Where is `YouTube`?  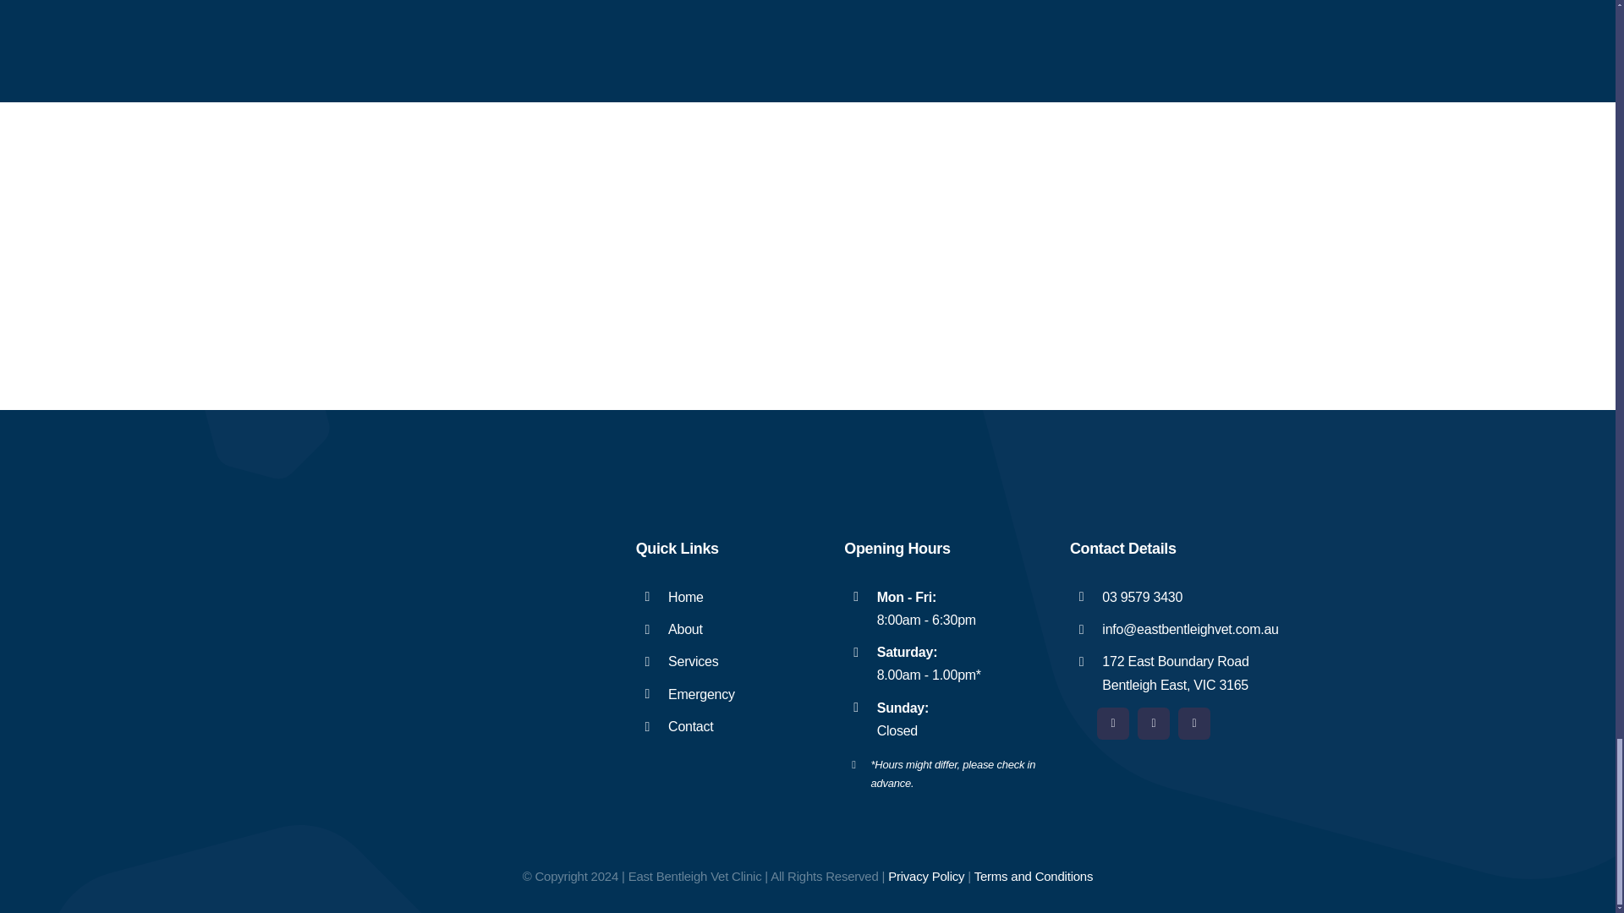 YouTube is located at coordinates (1194, 724).